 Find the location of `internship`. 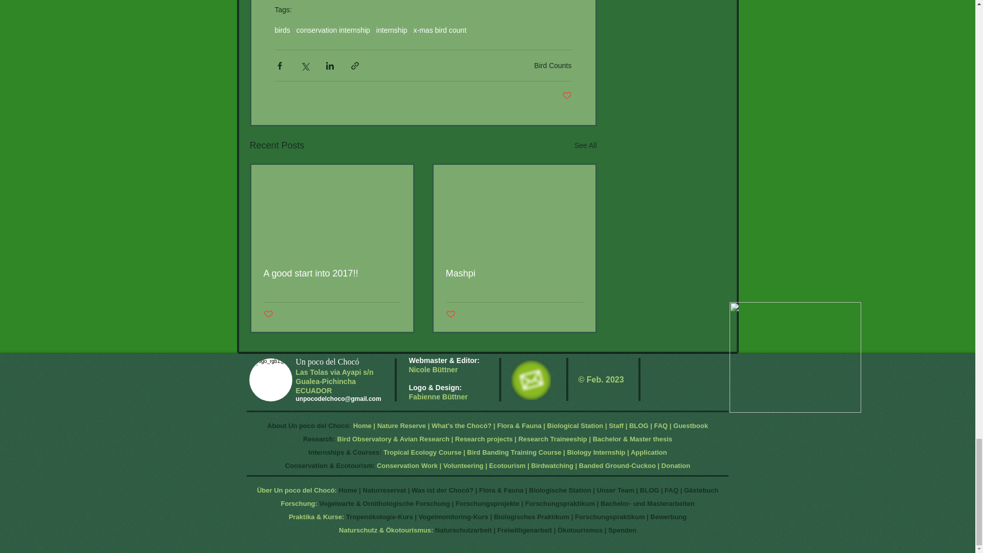

internship is located at coordinates (392, 30).